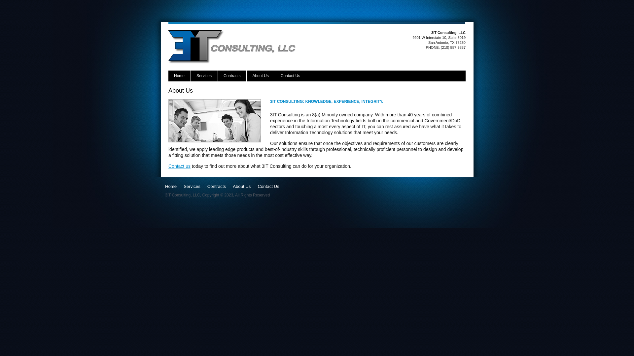  I want to click on About Us, so click(242, 187).